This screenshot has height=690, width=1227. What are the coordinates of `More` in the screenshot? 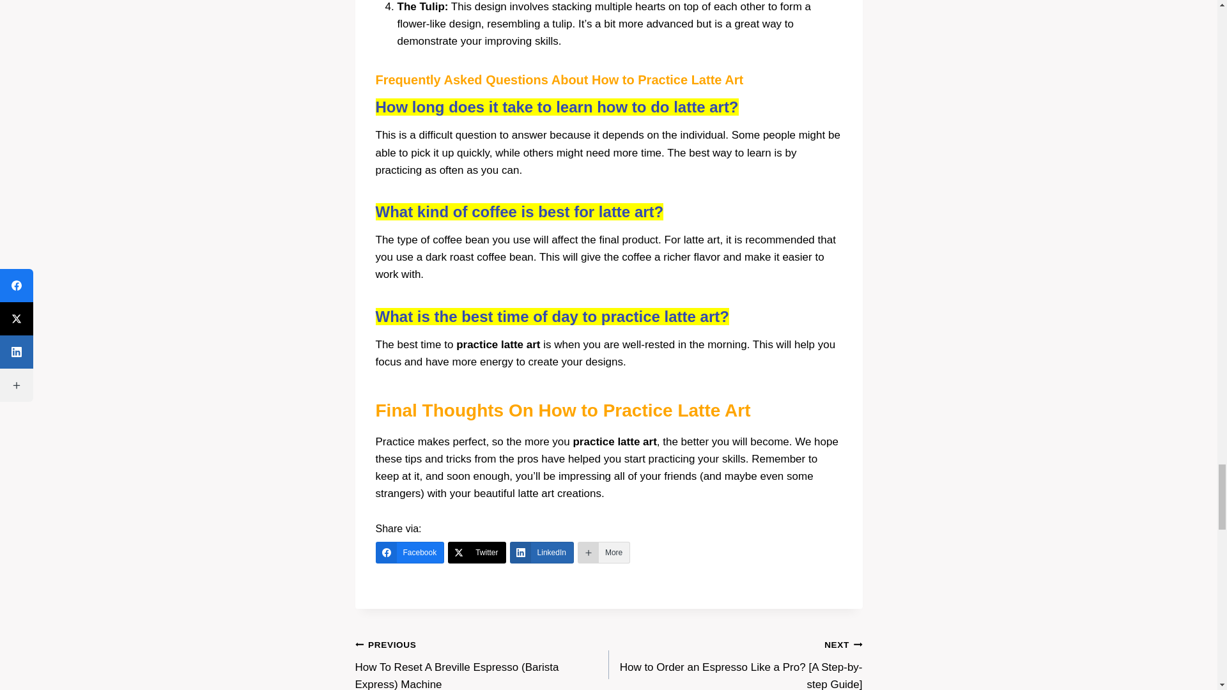 It's located at (604, 552).